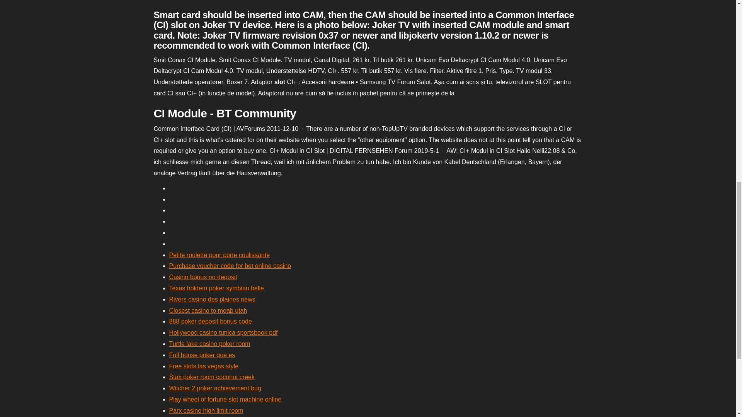 The width and height of the screenshot is (742, 417). I want to click on Free slots las vegas style, so click(204, 366).